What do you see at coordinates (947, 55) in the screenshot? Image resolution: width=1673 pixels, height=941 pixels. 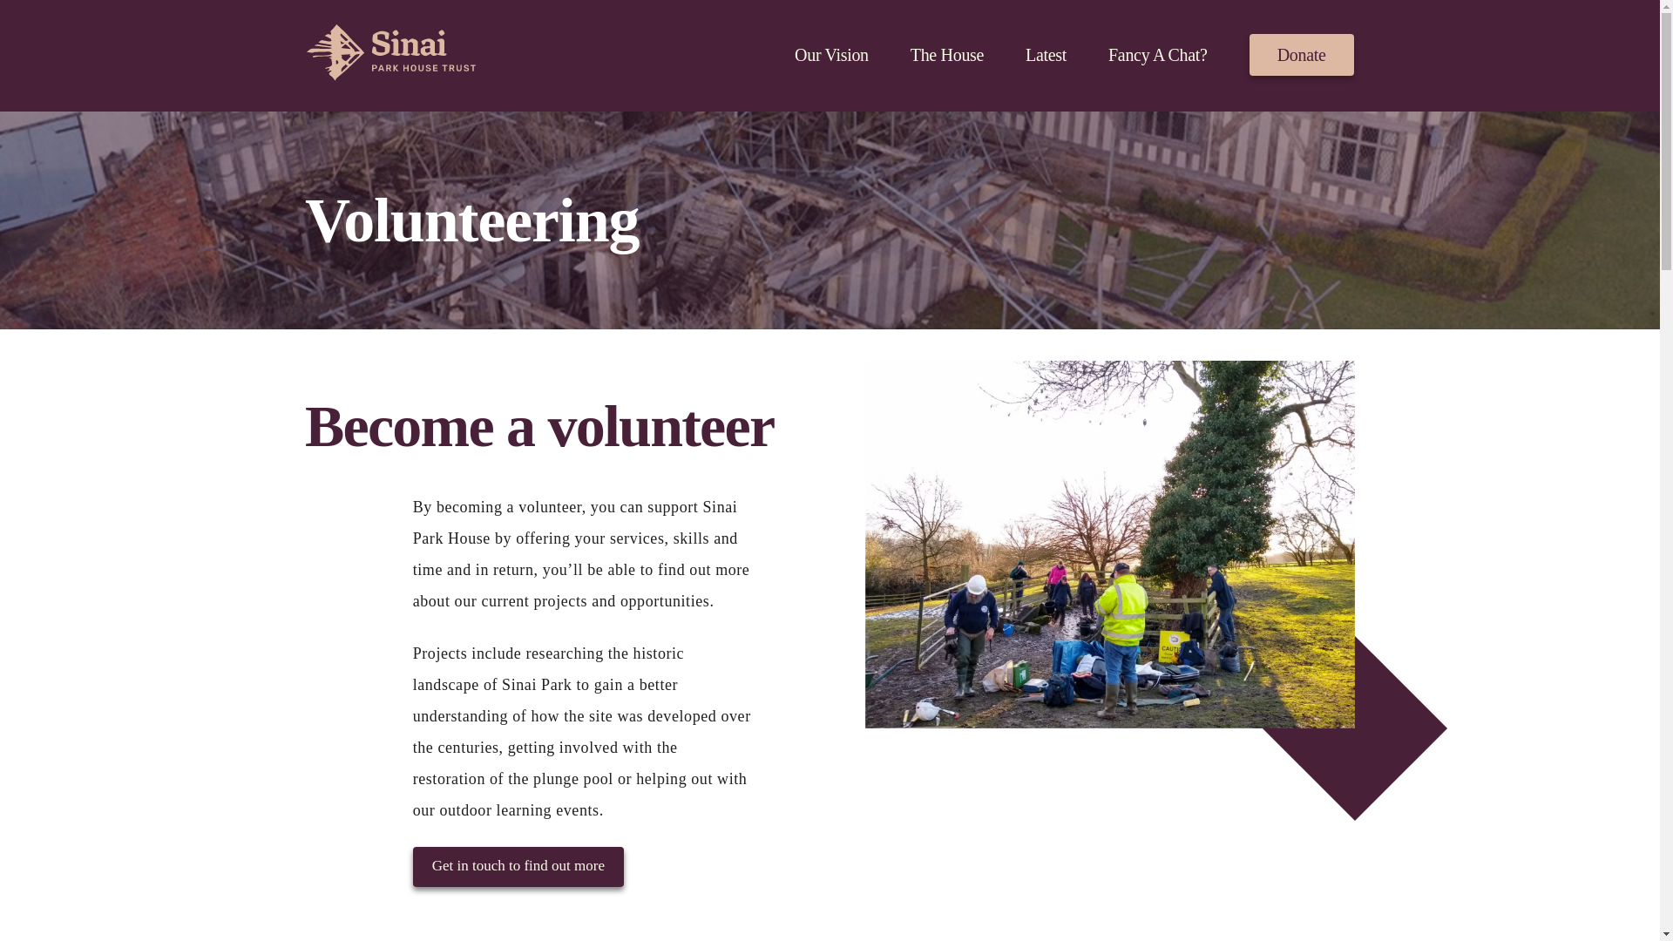 I see `The House` at bounding box center [947, 55].